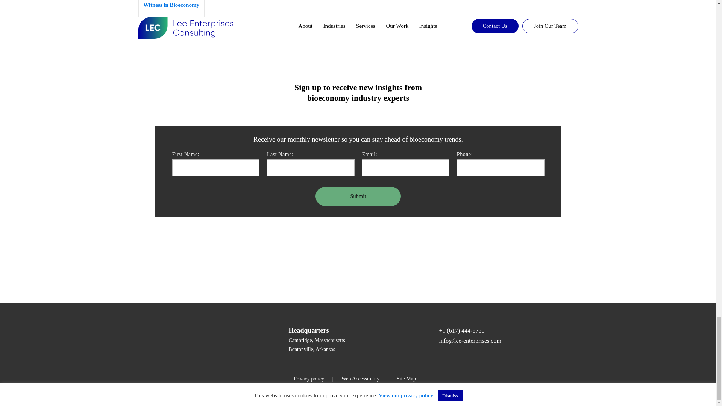 The width and height of the screenshot is (722, 406). Describe the element at coordinates (171, 9) in the screenshot. I see `Hiring an Expert Witness in Bioeconomy Litigation` at that location.